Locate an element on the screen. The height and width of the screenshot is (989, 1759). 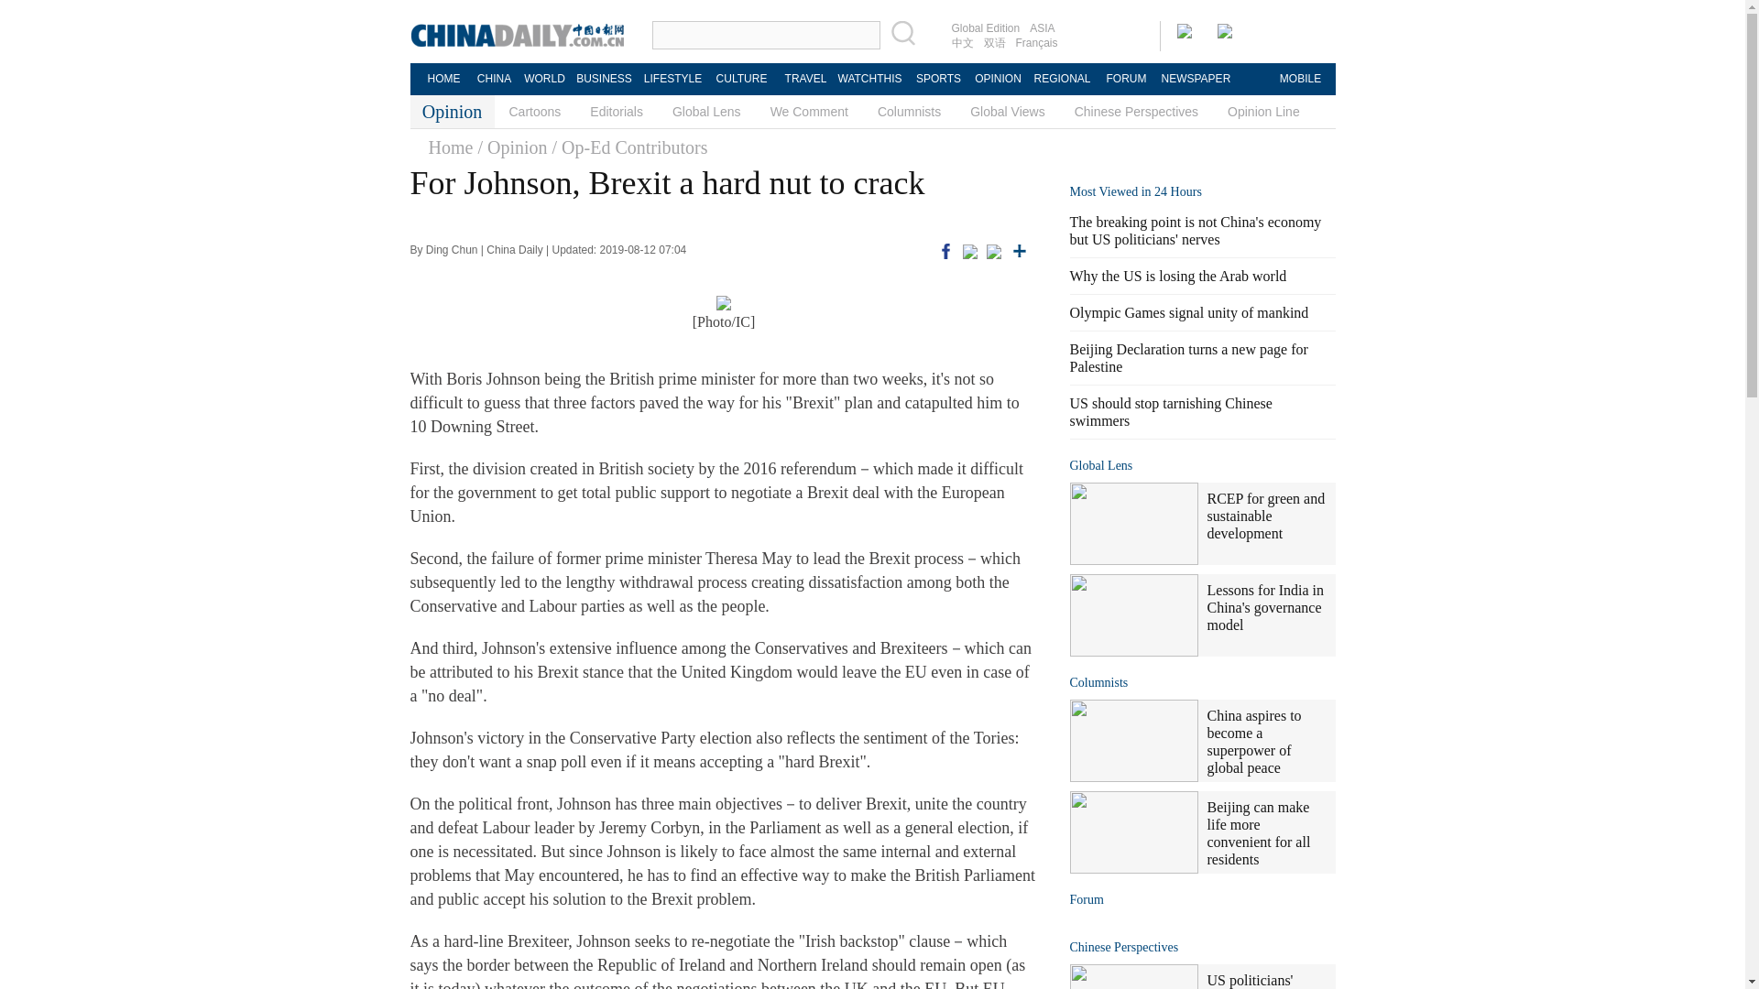
Global Edition is located at coordinates (986, 27).